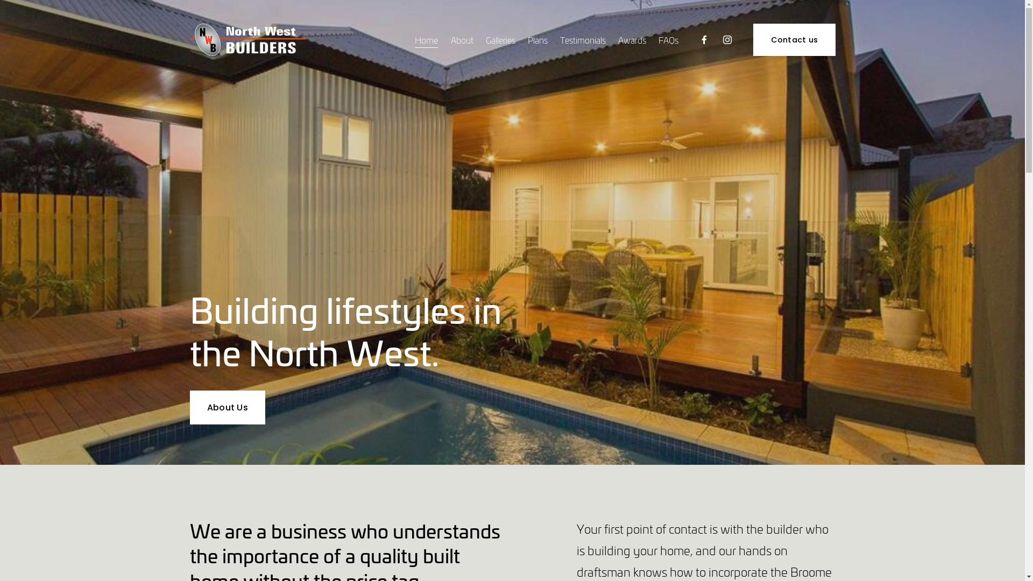  I want to click on Galleries, so click(500, 40).